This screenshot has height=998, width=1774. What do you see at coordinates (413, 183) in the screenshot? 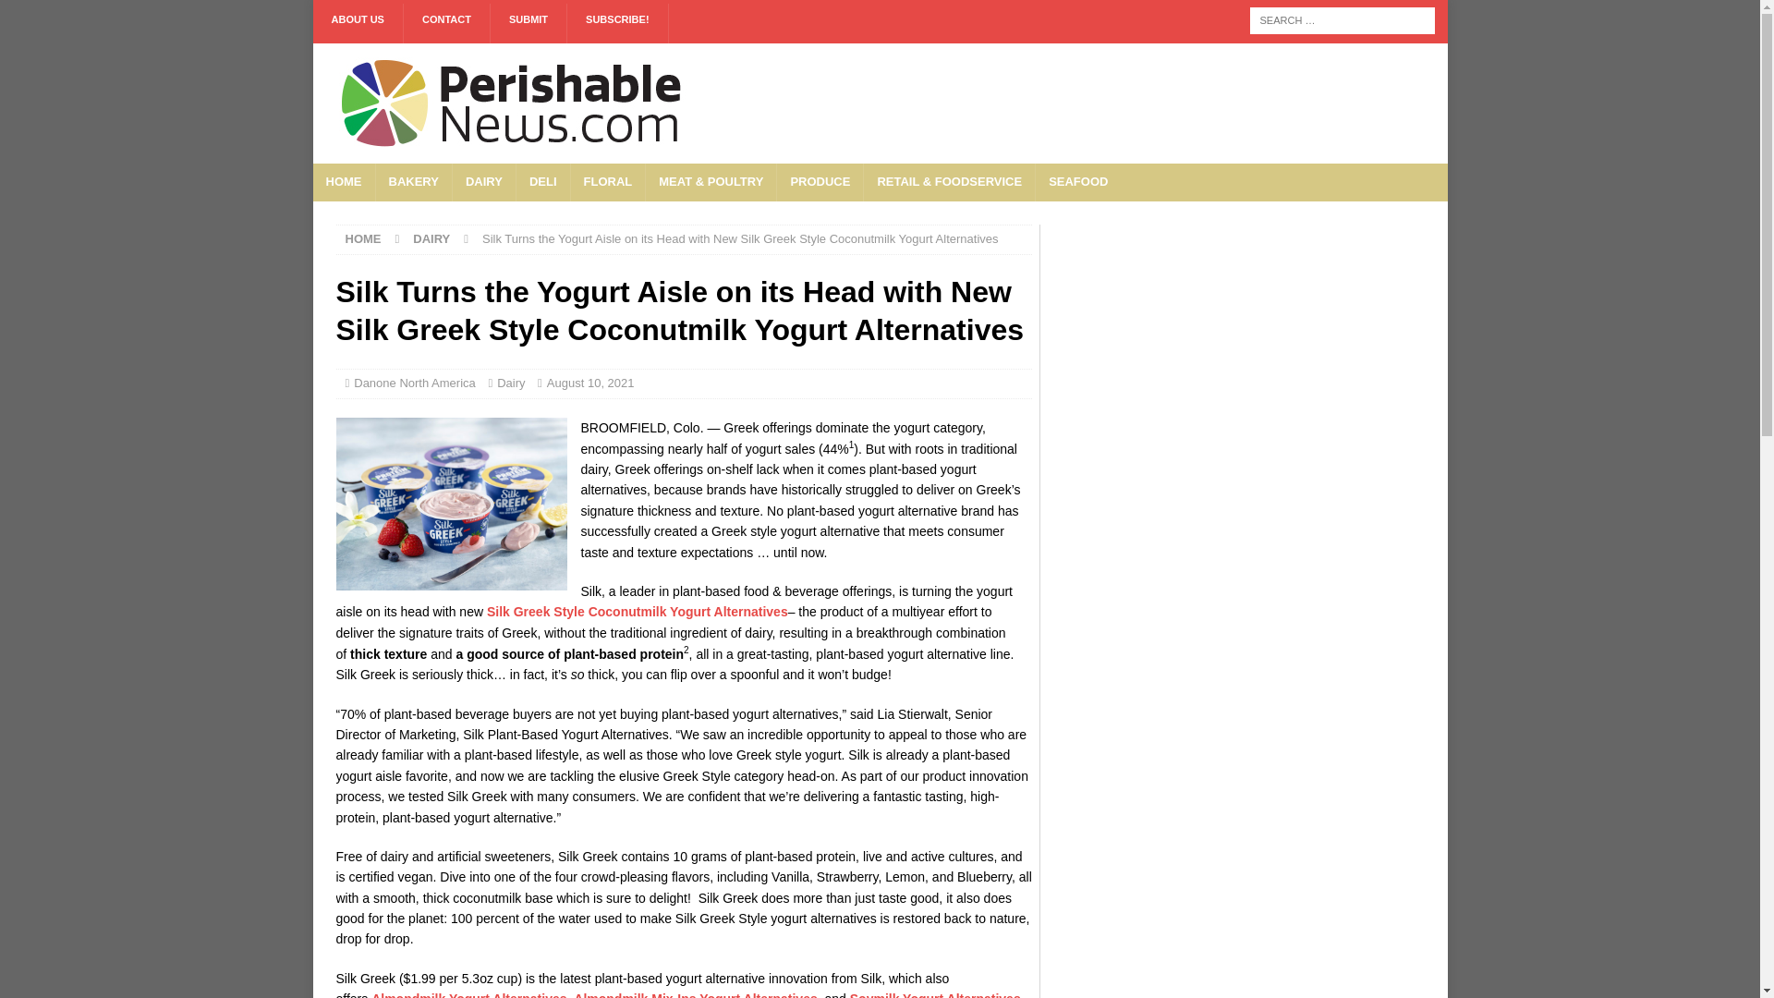
I see `BAKERY` at bounding box center [413, 183].